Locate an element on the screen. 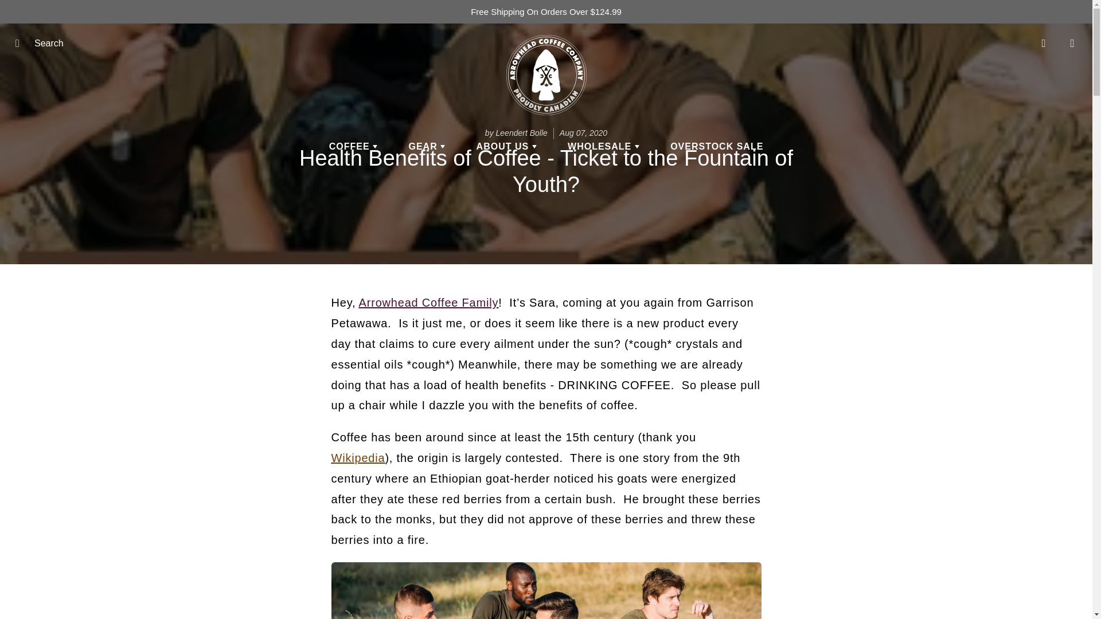 The width and height of the screenshot is (1101, 619). My account is located at coordinates (1044, 43).